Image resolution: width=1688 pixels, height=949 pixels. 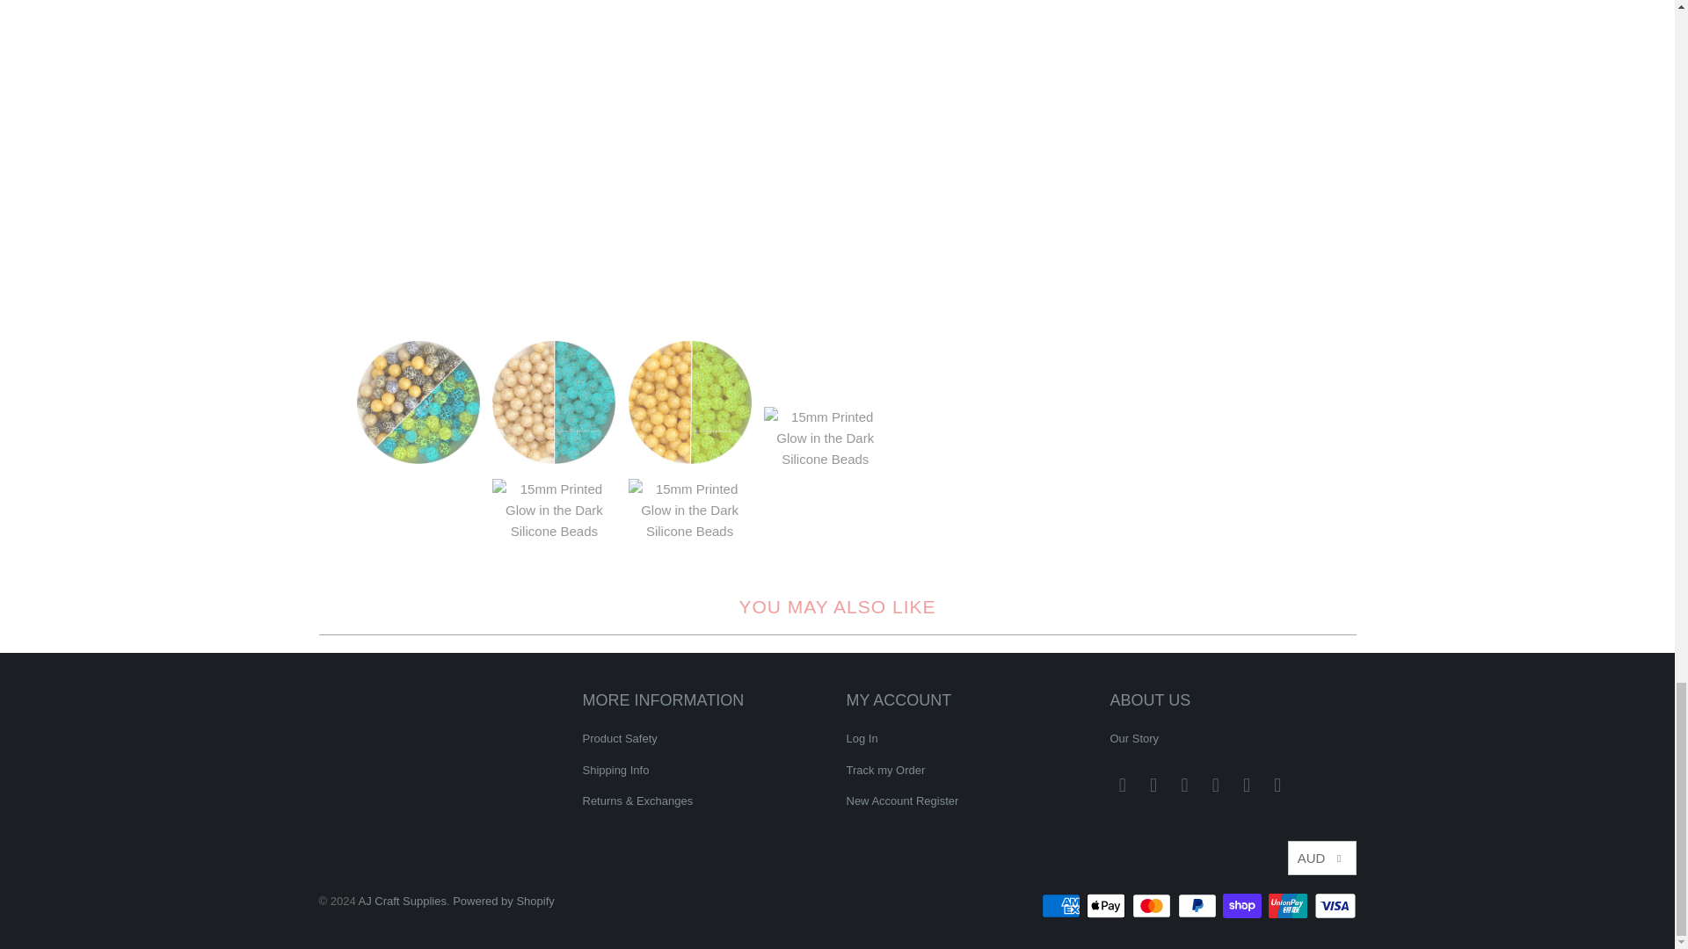 I want to click on Mastercard, so click(x=1153, y=906).